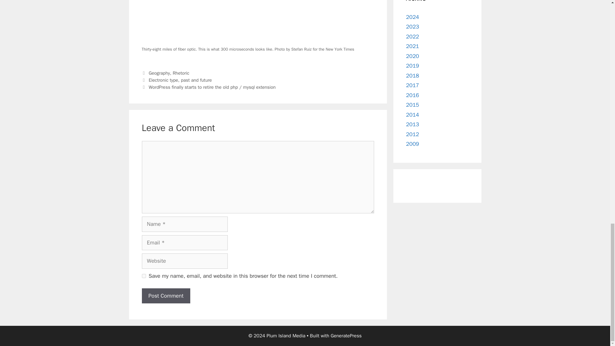 The height and width of the screenshot is (346, 615). I want to click on Electronic type, past and future, so click(180, 80).